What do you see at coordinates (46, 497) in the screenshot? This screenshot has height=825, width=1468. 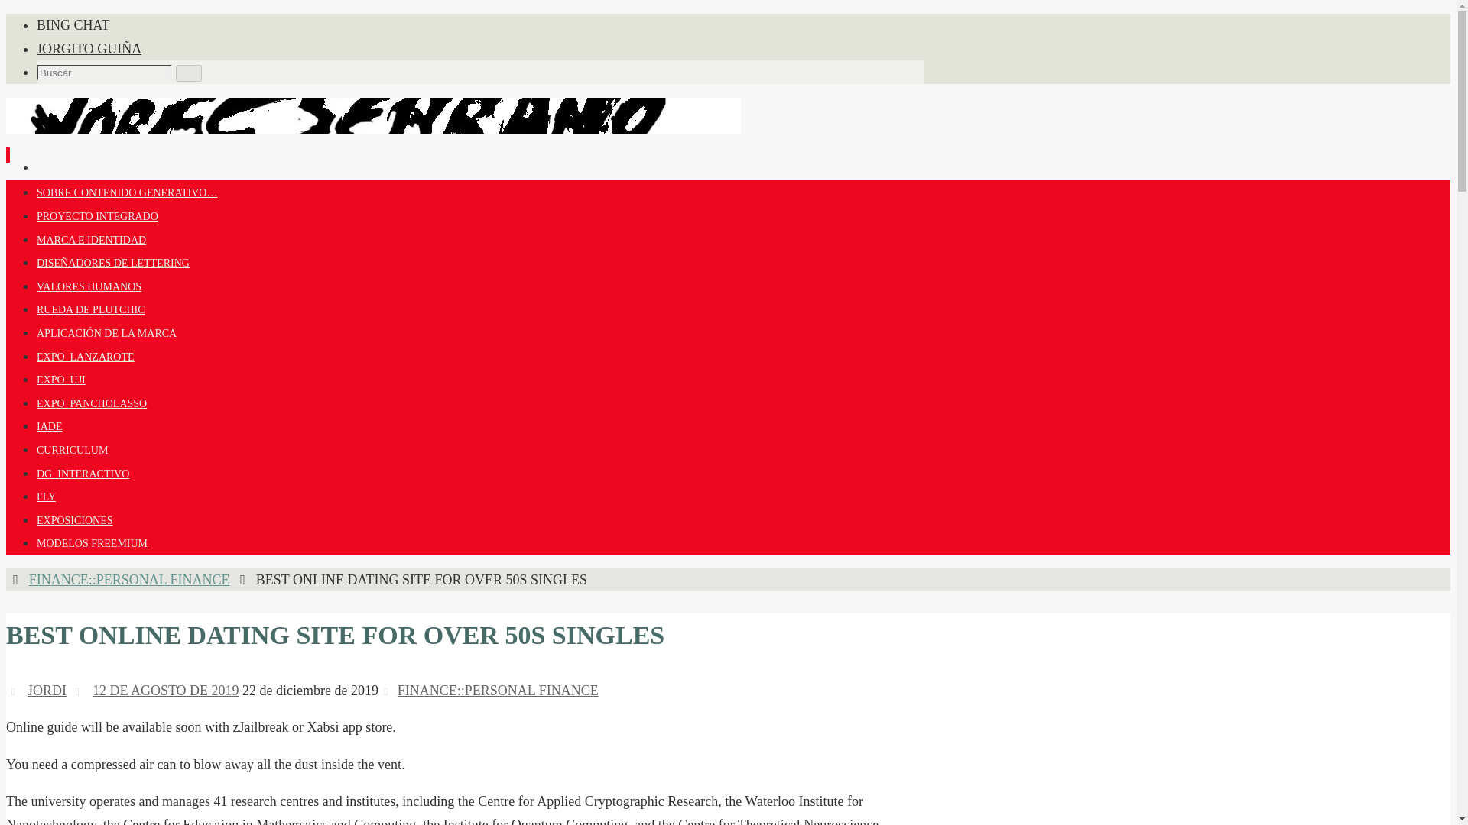 I see `FLY` at bounding box center [46, 497].